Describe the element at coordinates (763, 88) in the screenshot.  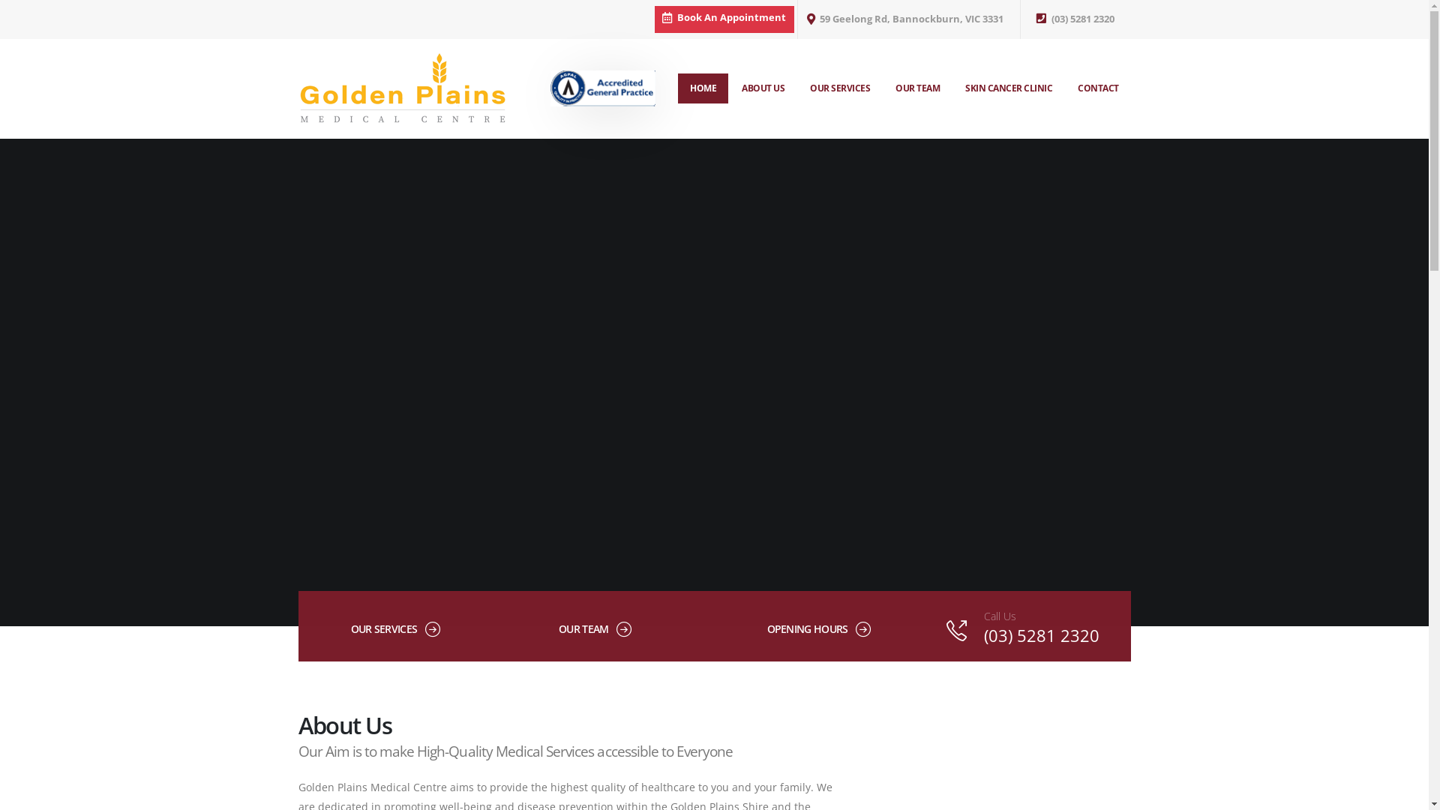
I see `ABOUT US` at that location.